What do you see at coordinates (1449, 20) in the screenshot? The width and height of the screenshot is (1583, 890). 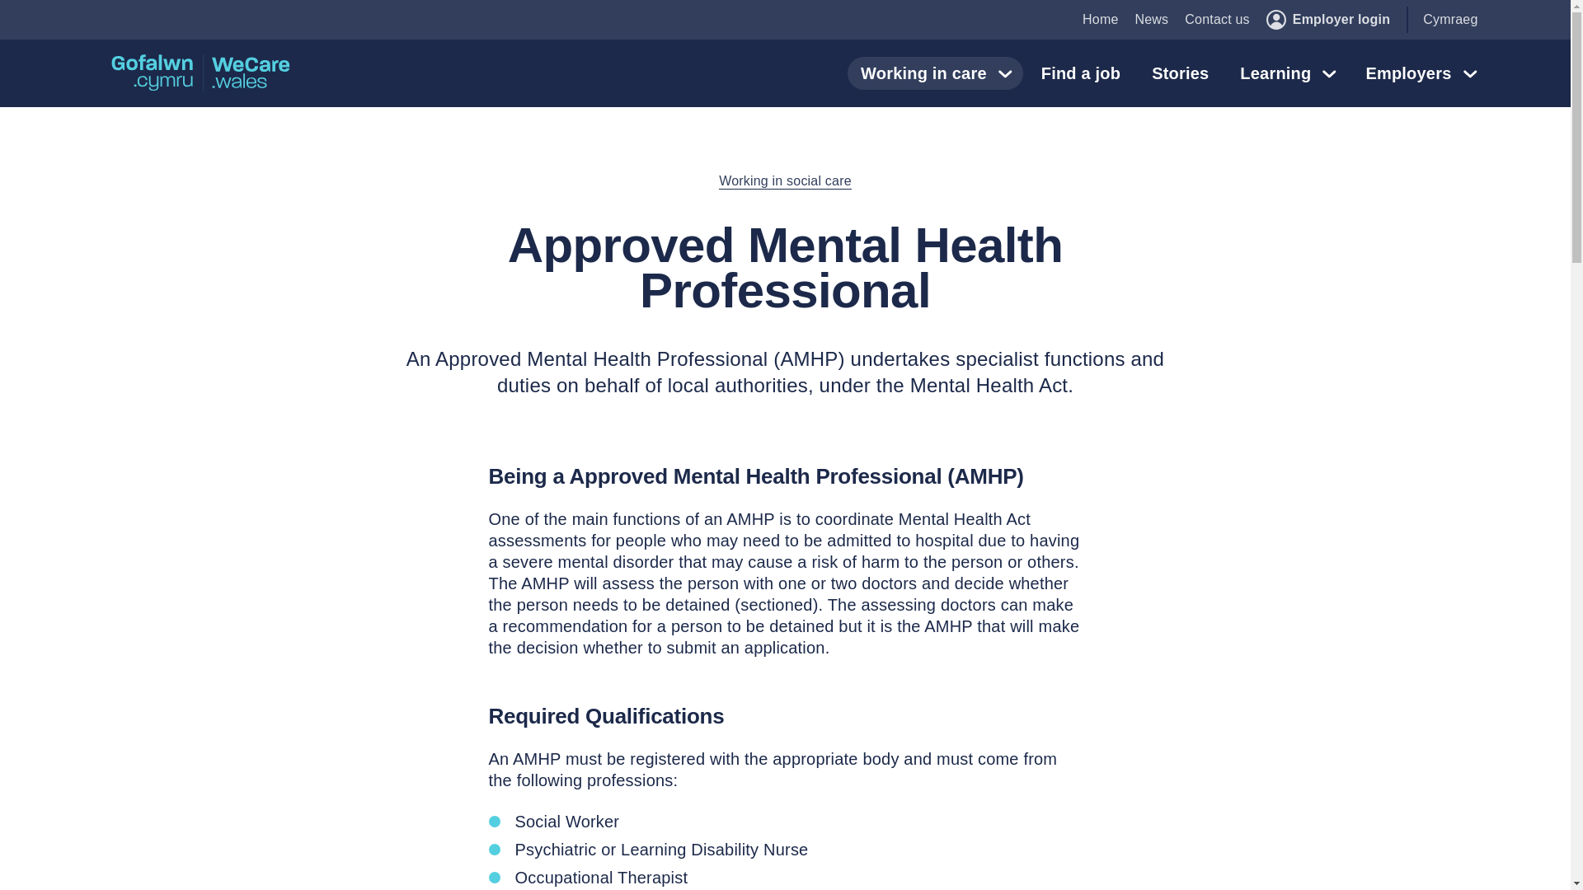 I see `Cymraeg` at bounding box center [1449, 20].